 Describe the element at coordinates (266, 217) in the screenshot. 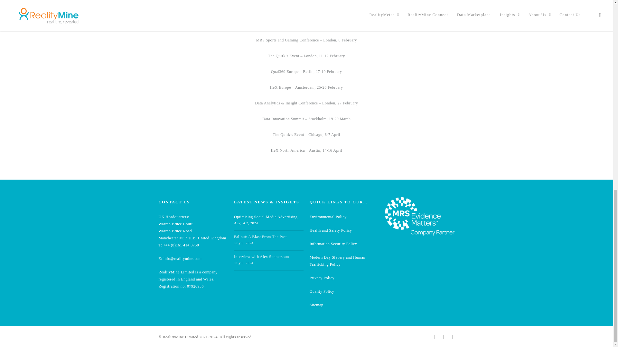

I see `Optimising Social Media Advertising` at that location.